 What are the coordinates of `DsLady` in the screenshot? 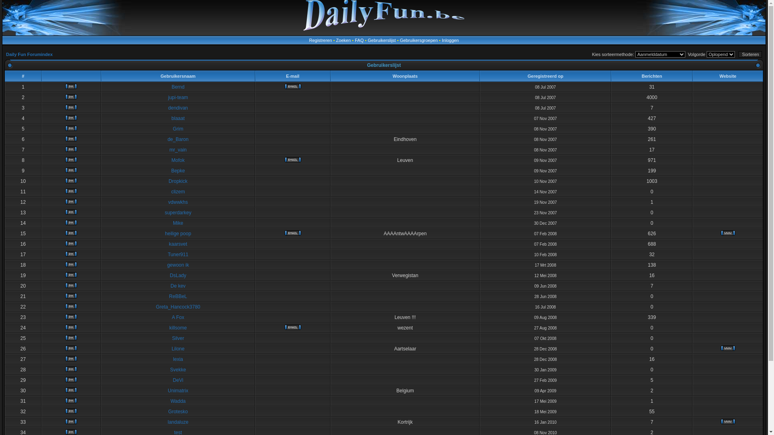 It's located at (178, 275).